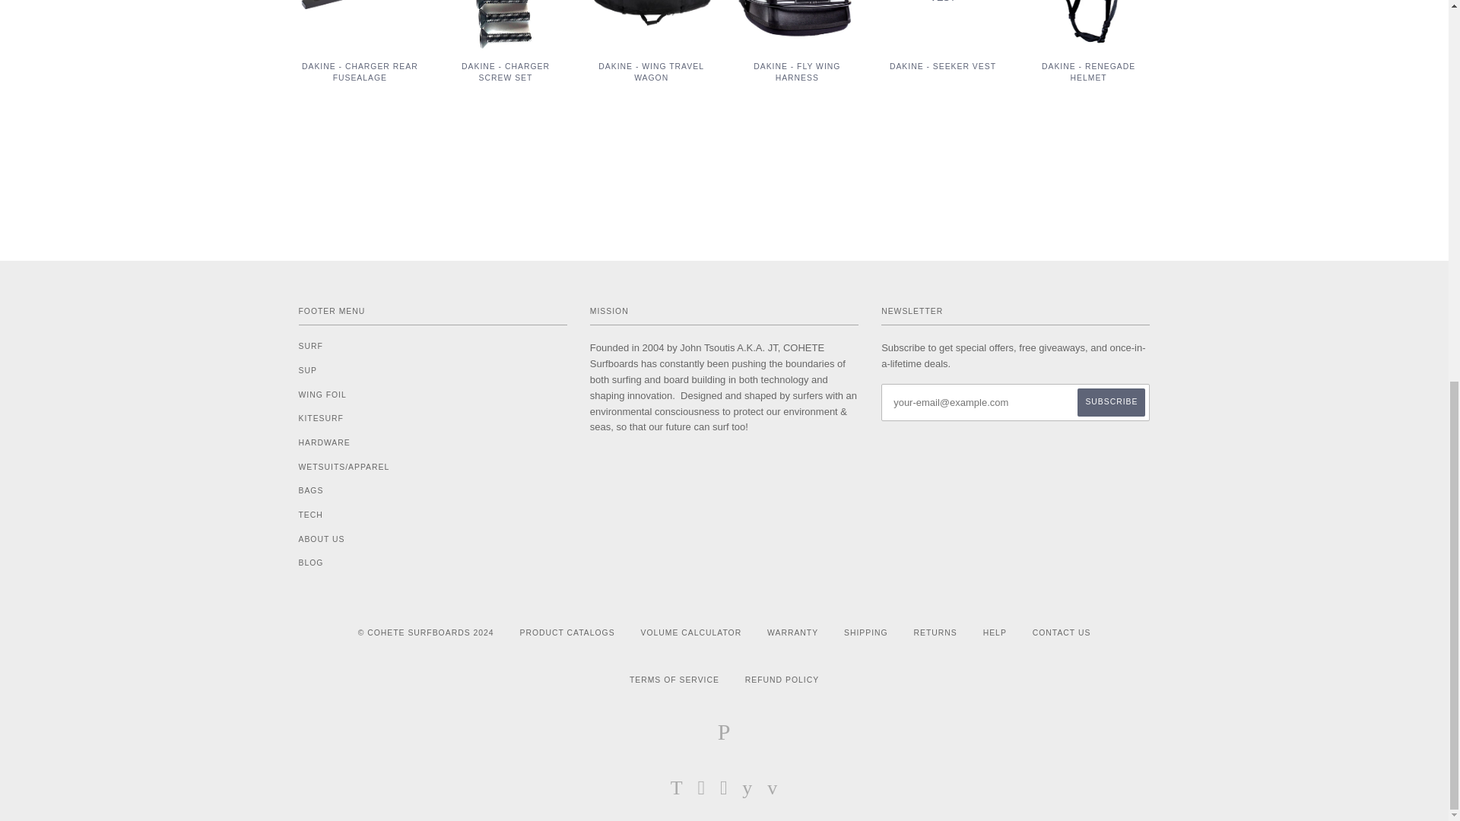  What do you see at coordinates (1110, 401) in the screenshot?
I see `Subscribe` at bounding box center [1110, 401].